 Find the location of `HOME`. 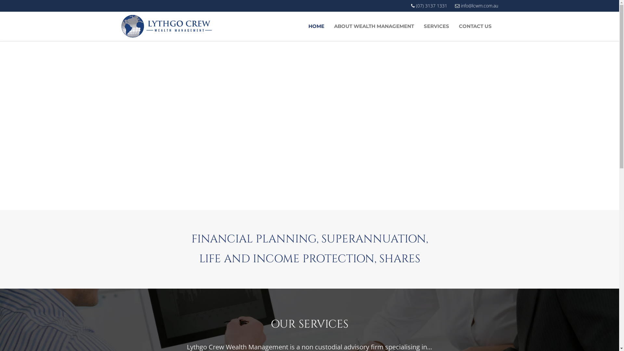

HOME is located at coordinates (317, 26).